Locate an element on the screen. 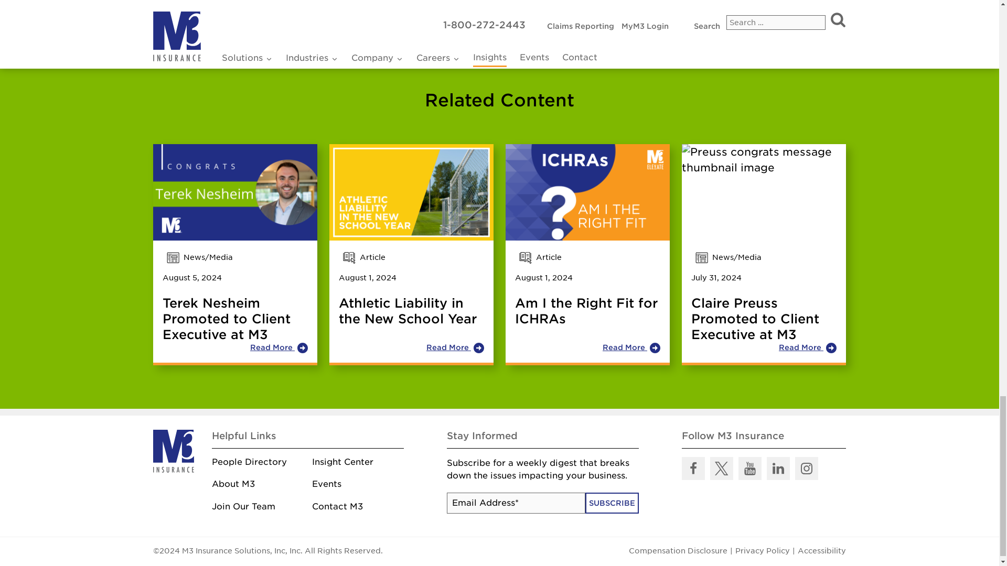  M3 Insurance on Facebook is located at coordinates (693, 468).